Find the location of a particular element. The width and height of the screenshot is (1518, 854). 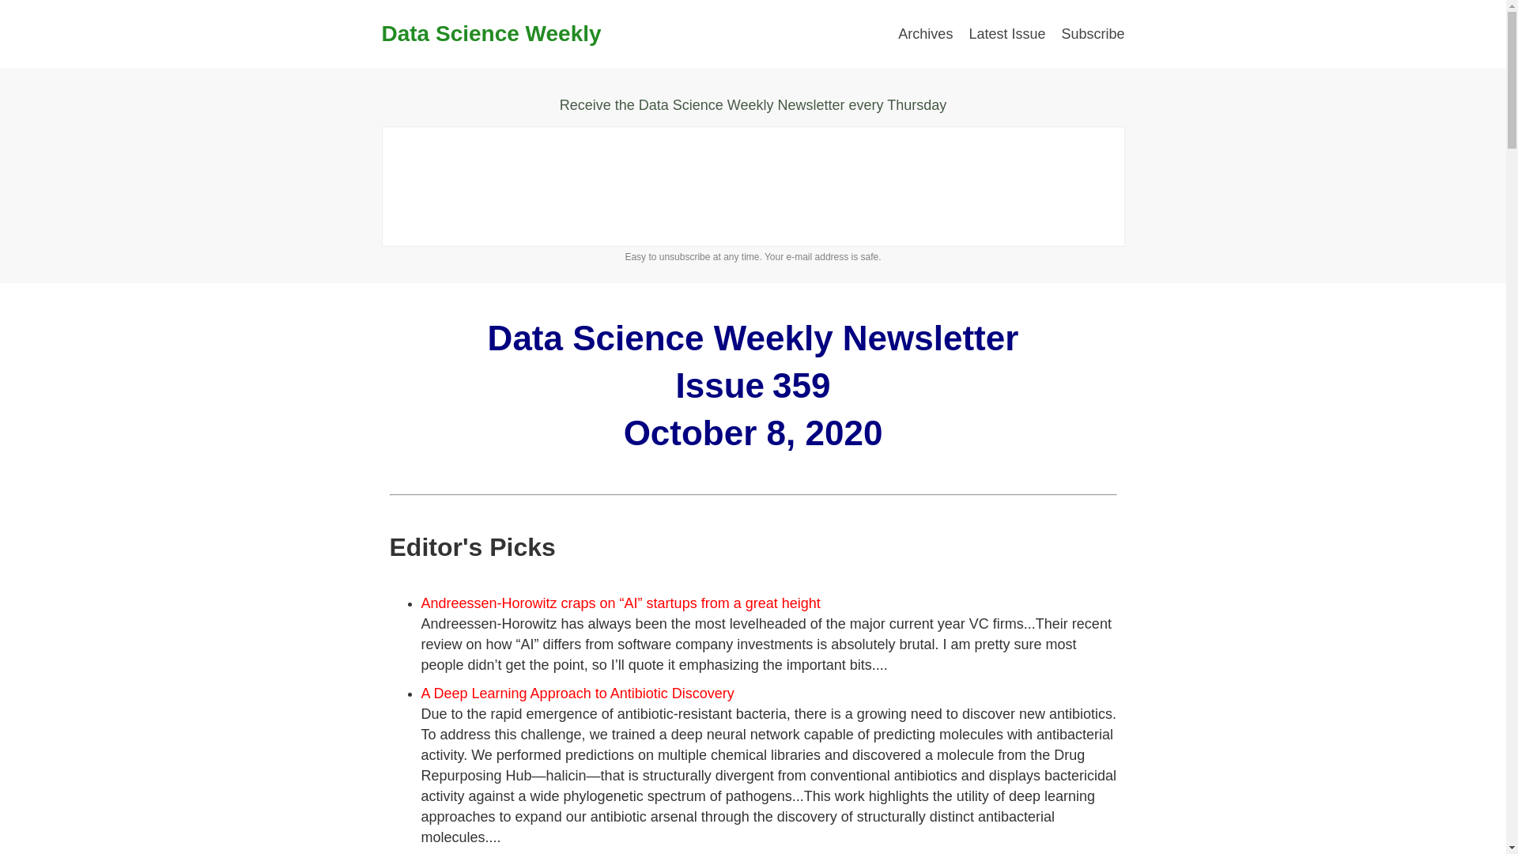

Data Science Weekly is located at coordinates (490, 33).